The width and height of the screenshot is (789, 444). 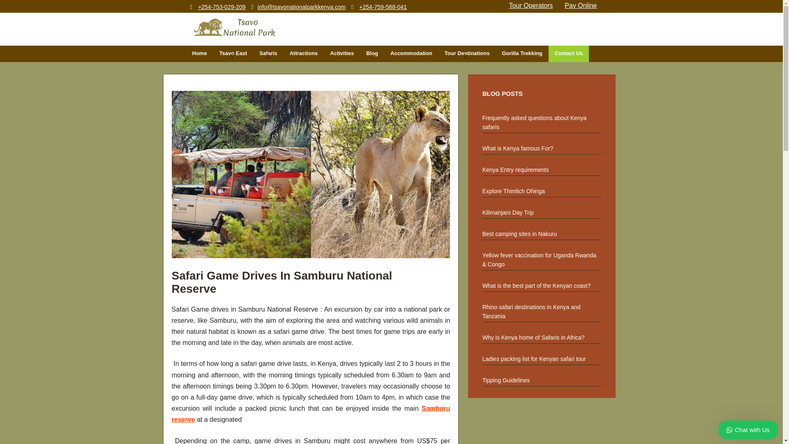 I want to click on Activities, so click(x=341, y=54).